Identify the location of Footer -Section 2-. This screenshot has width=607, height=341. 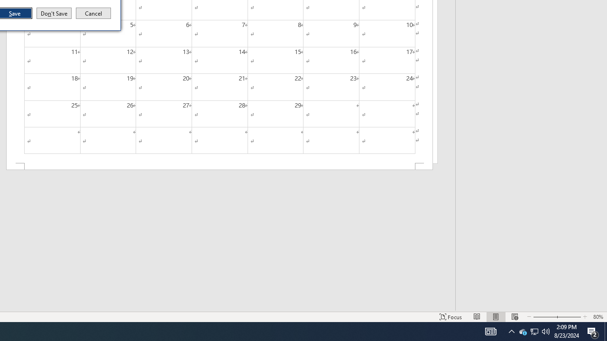
(219, 167).